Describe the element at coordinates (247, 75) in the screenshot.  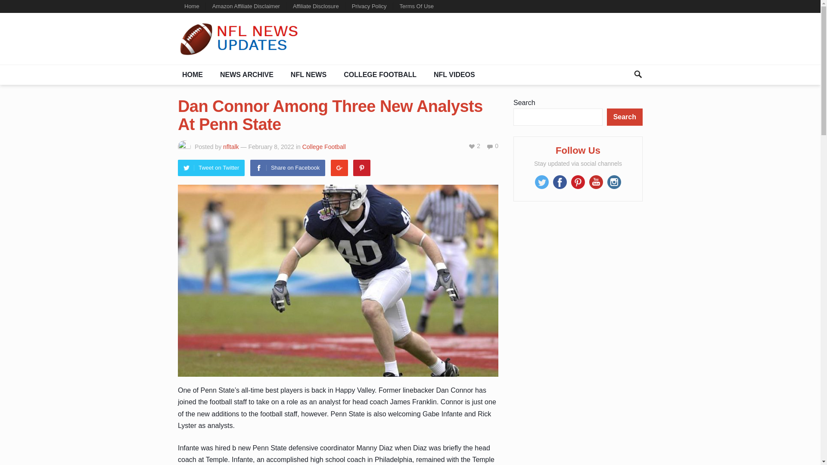
I see `NEWS ARCHIVE` at that location.